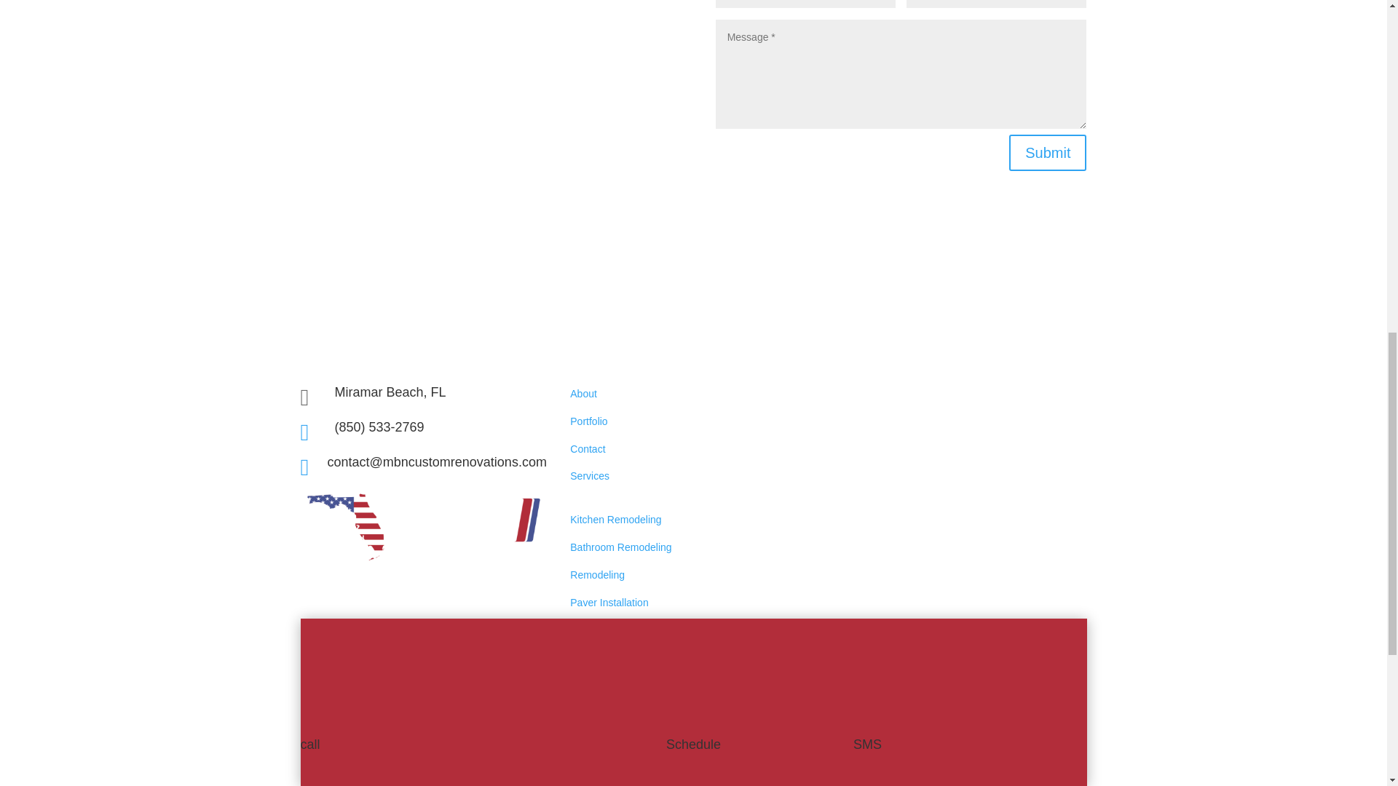 This screenshot has height=786, width=1398. I want to click on Flooring, so click(588, 646).